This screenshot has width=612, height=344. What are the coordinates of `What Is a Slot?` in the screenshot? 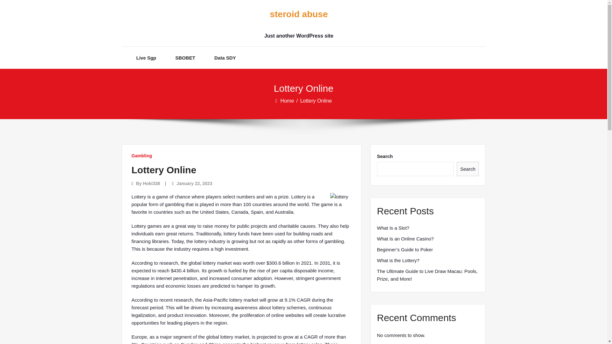 It's located at (393, 228).